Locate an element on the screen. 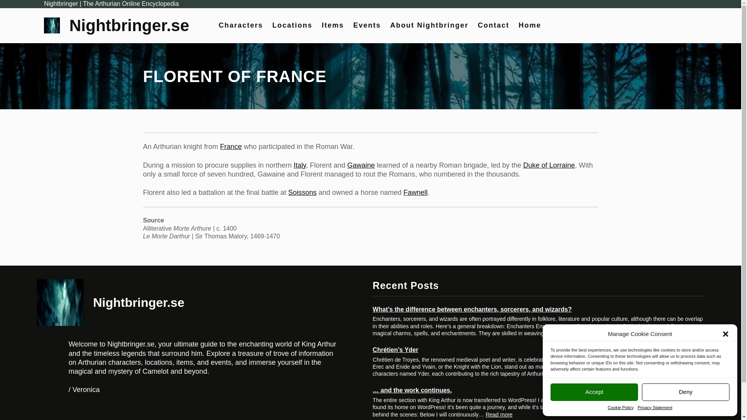 This screenshot has width=747, height=420. Accept is located at coordinates (594, 392).